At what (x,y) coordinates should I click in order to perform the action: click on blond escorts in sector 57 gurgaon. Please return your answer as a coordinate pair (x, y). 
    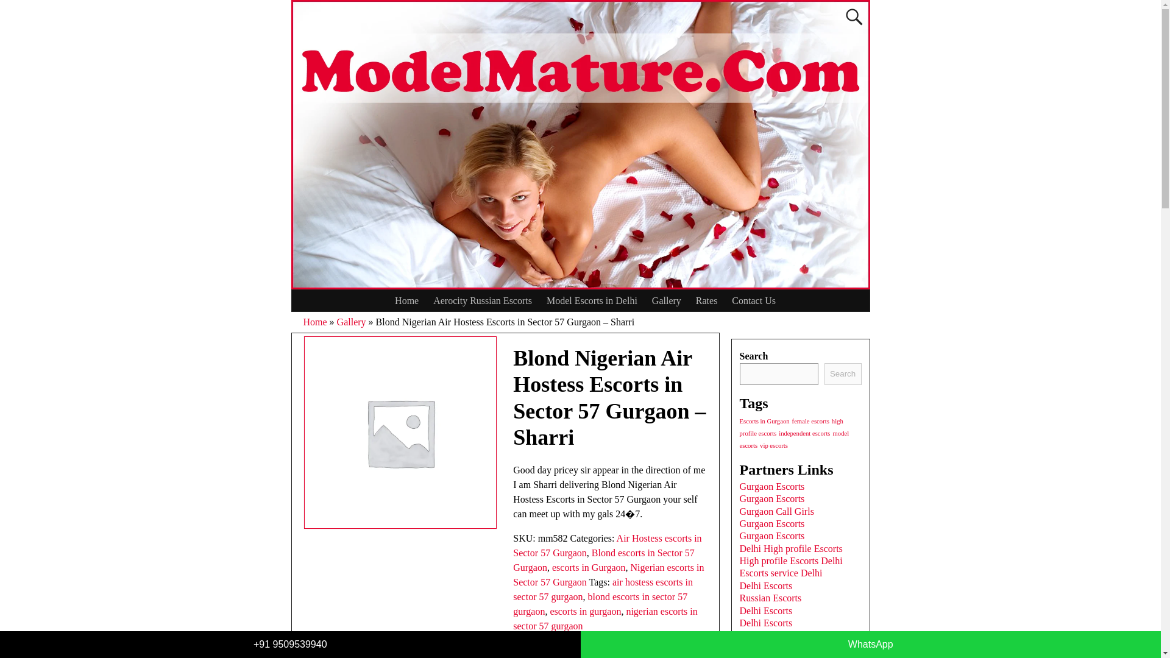
    Looking at the image, I should click on (600, 603).